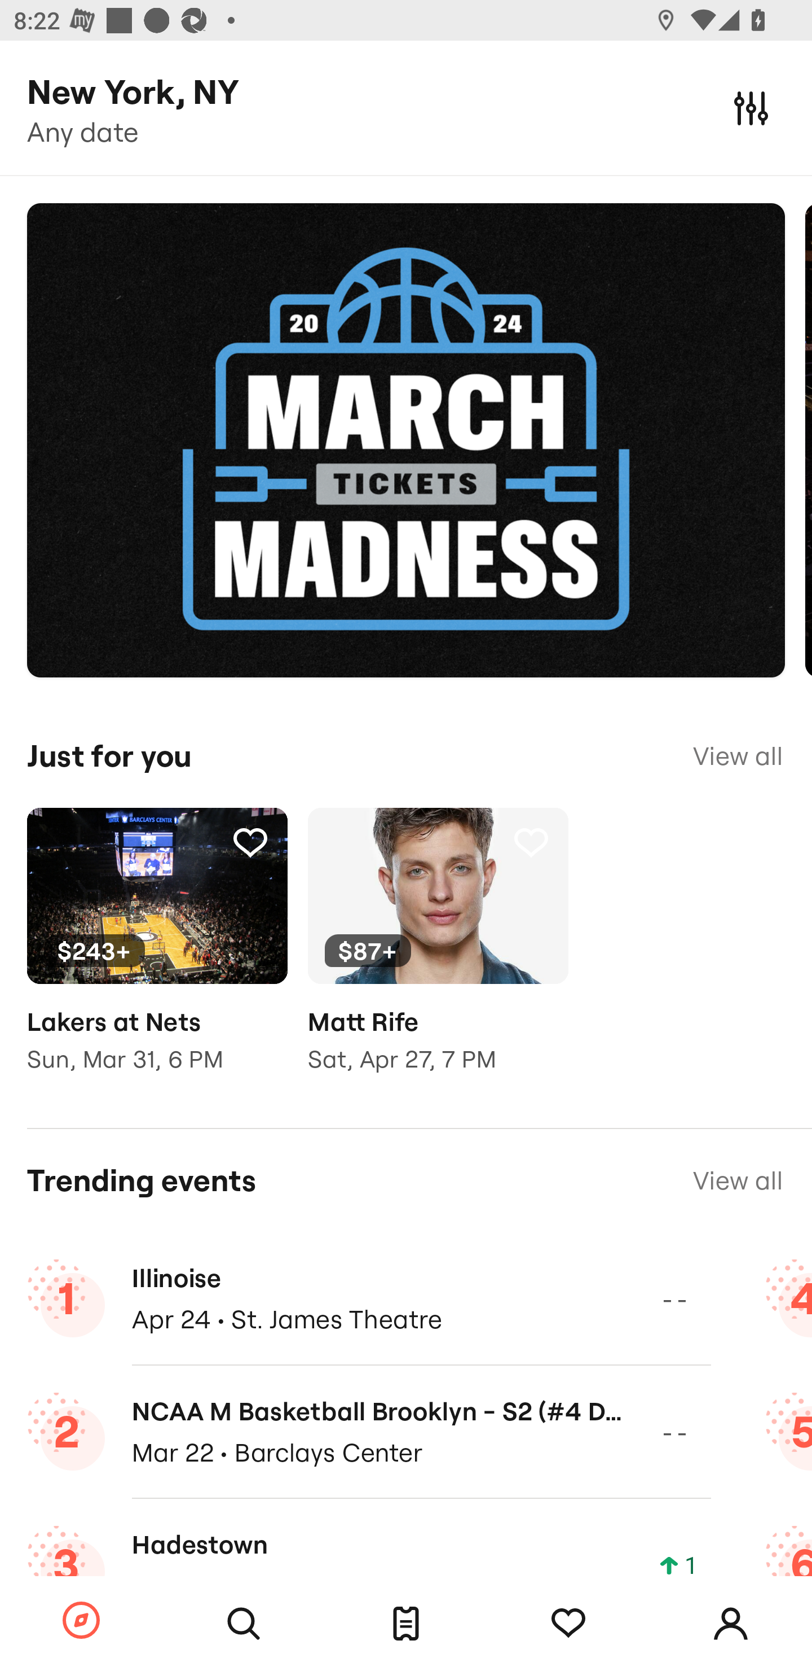 The image size is (812, 1671). Describe the element at coordinates (157, 954) in the screenshot. I see `Tracking $243+ Lakers at Nets Sun, Mar 31, 6 PM` at that location.